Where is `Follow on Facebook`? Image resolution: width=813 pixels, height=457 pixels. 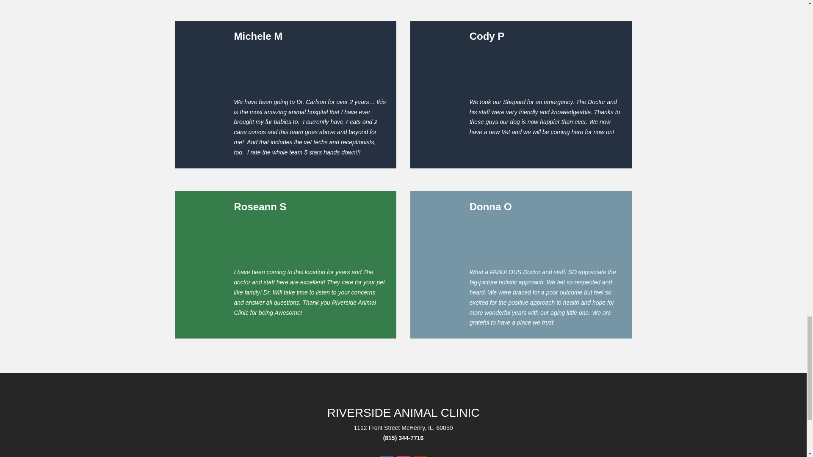 Follow on Facebook is located at coordinates (386, 456).